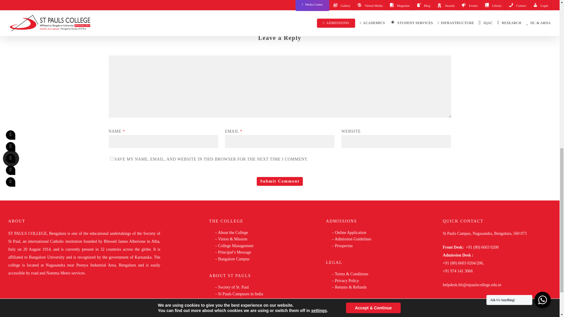  Describe the element at coordinates (112, 158) in the screenshot. I see `yes` at that location.